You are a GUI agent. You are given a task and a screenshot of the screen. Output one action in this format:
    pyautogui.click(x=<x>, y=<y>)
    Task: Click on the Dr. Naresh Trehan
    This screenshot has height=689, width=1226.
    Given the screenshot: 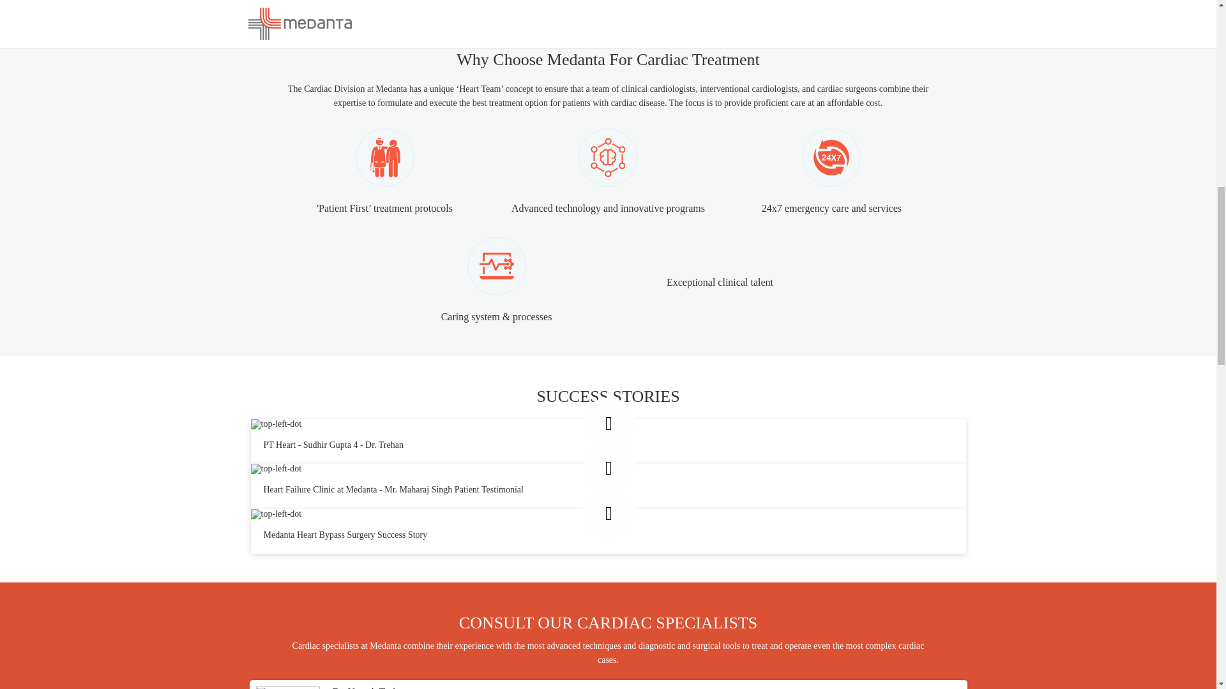 What is the action you would take?
    pyautogui.click(x=369, y=688)
    